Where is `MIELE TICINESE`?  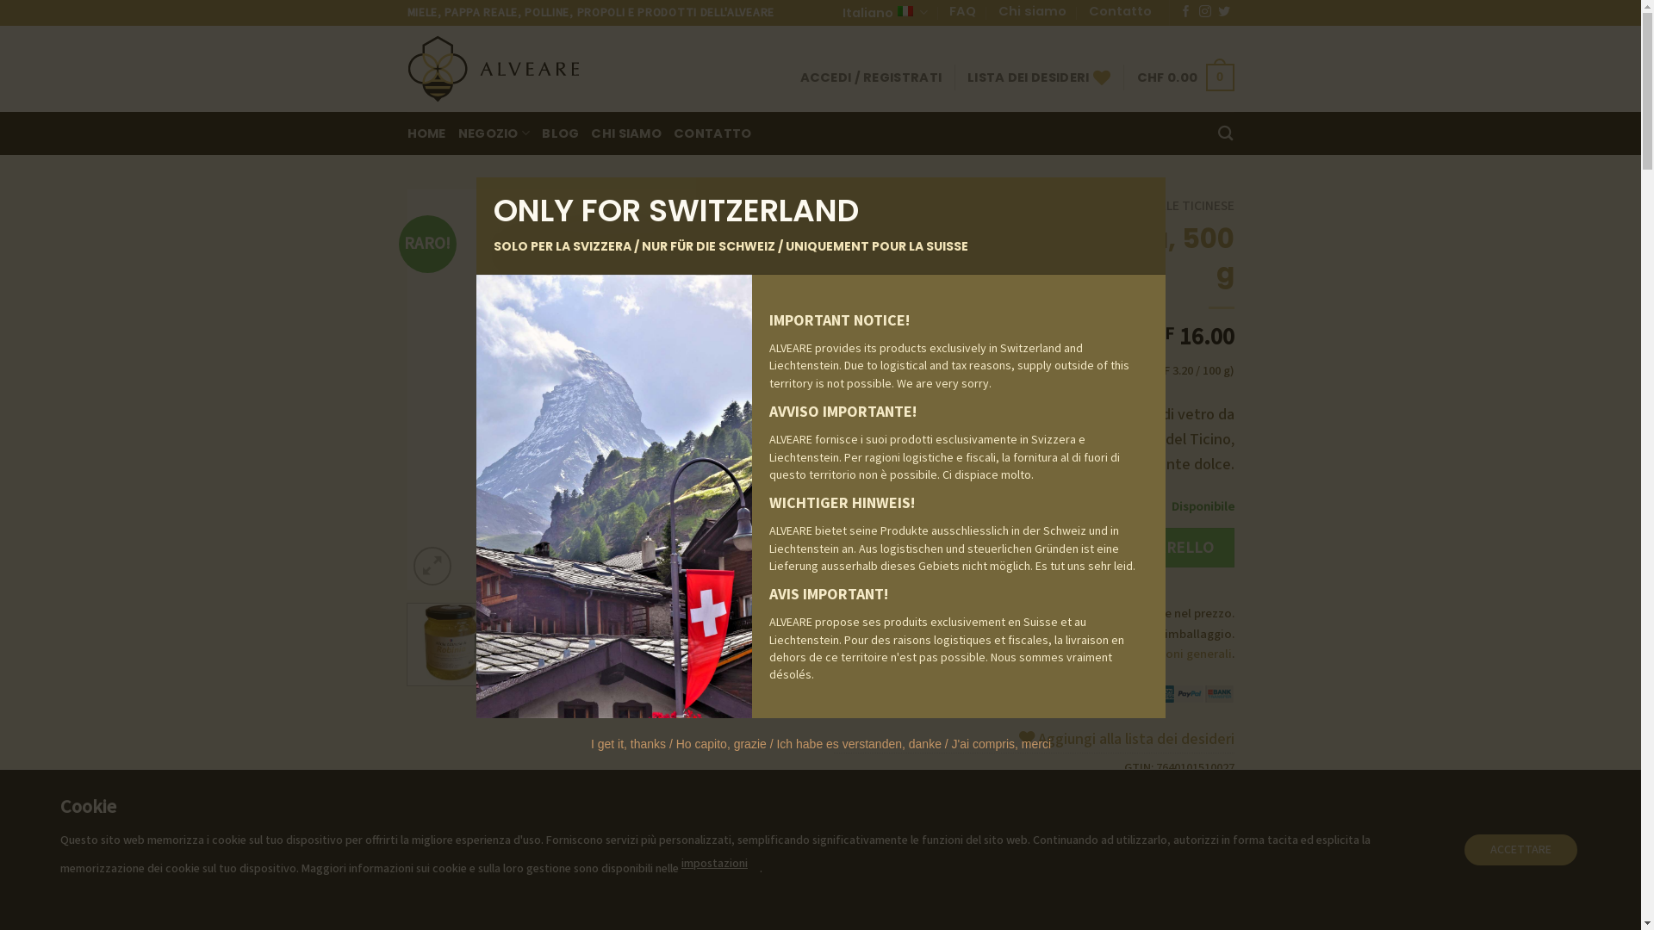 MIELE TICINESE is located at coordinates (1190, 206).